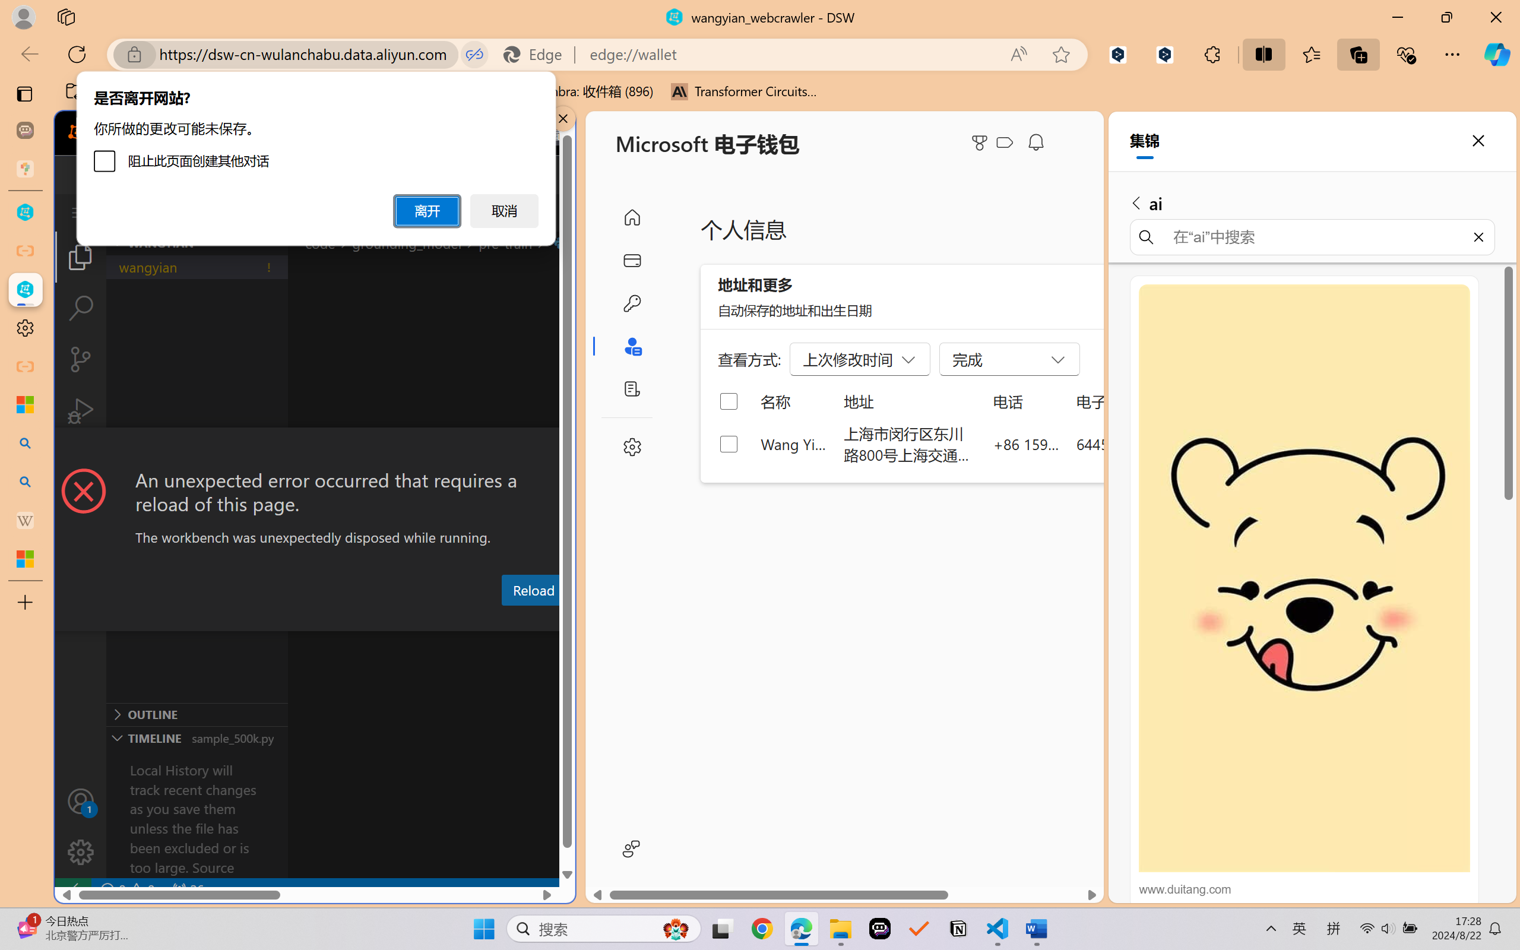 The width and height of the screenshot is (1520, 950). Describe the element at coordinates (745, 91) in the screenshot. I see `Transformer Circuits Thread` at that location.